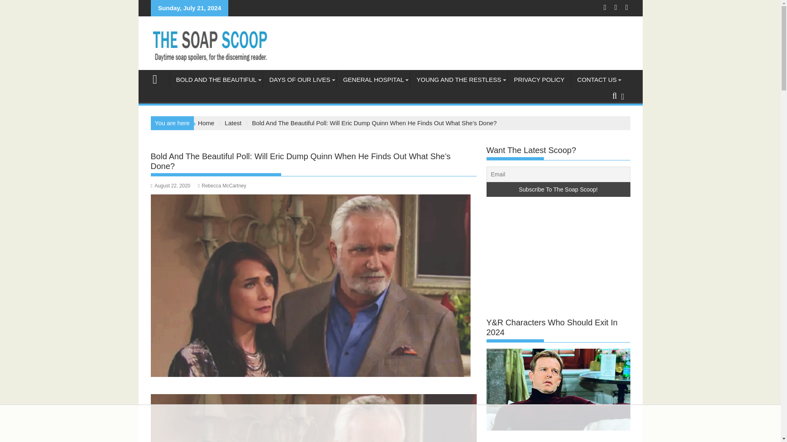 Image resolution: width=787 pixels, height=442 pixels. What do you see at coordinates (597, 79) in the screenshot?
I see `CONTACT US` at bounding box center [597, 79].